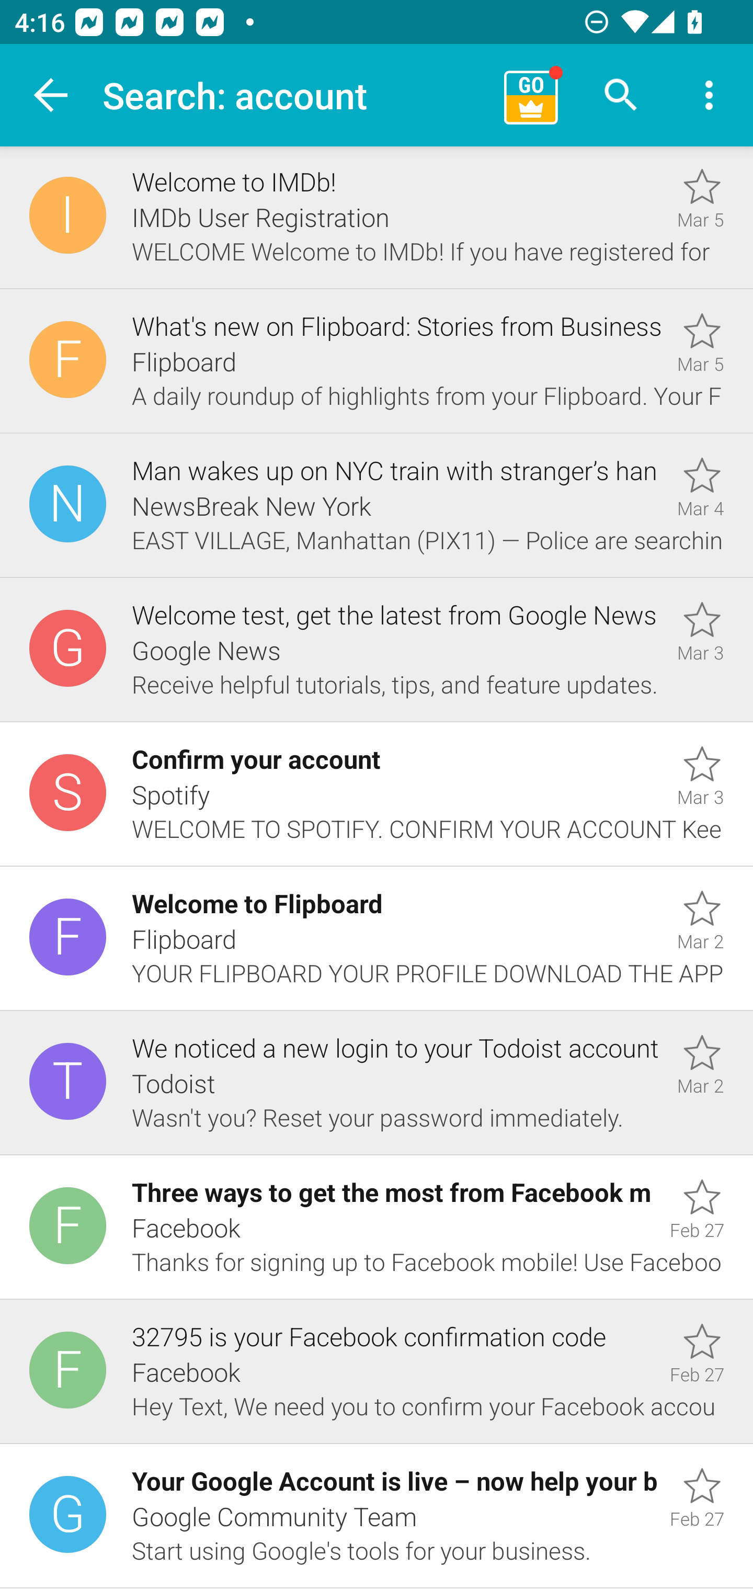 The height and width of the screenshot is (1590, 753). I want to click on Search, so click(621, 95).